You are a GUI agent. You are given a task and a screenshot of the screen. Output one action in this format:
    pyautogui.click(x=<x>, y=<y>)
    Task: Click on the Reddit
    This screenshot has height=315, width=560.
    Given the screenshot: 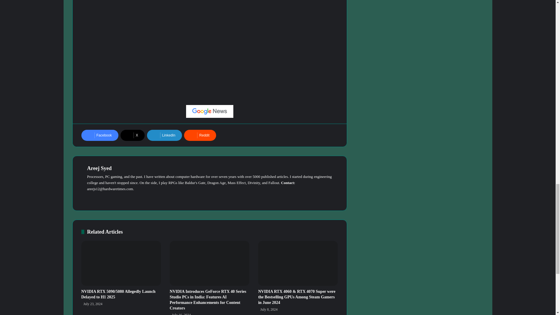 What is the action you would take?
    pyautogui.click(x=200, y=135)
    